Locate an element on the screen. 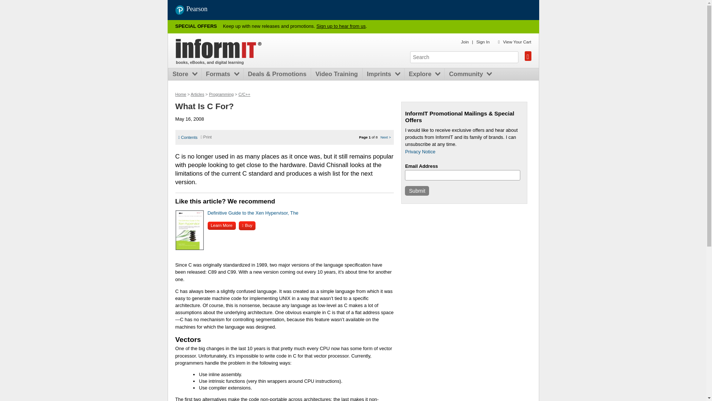  Articles is located at coordinates (197, 94).